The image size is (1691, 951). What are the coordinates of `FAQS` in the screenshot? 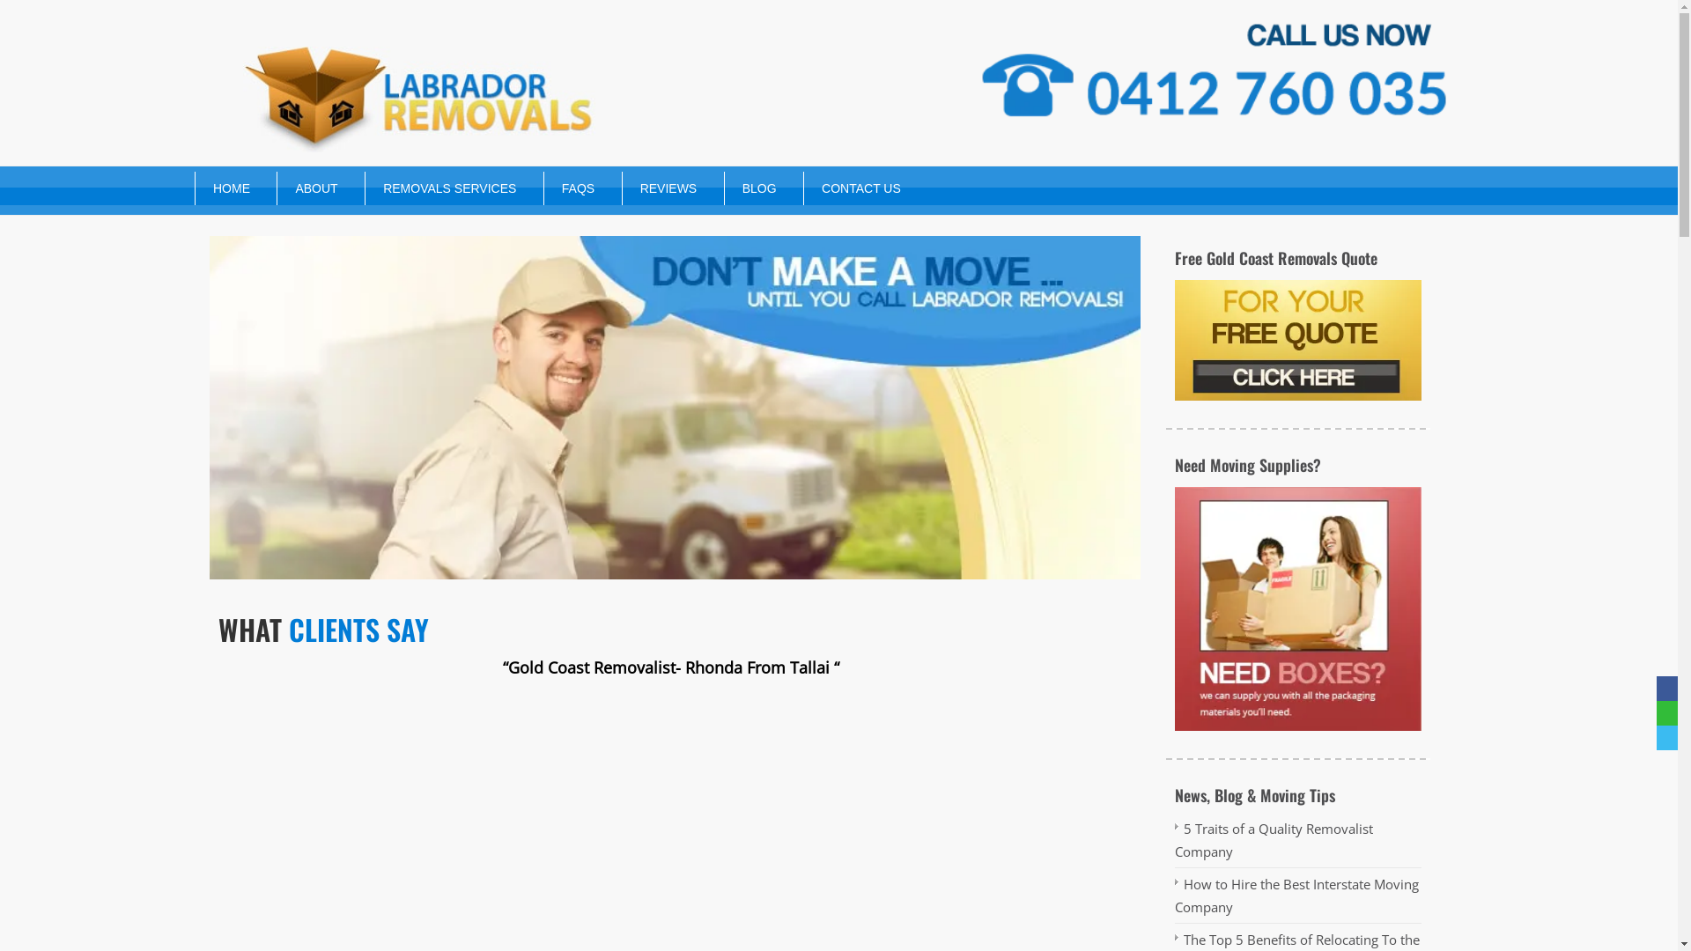 It's located at (569, 188).